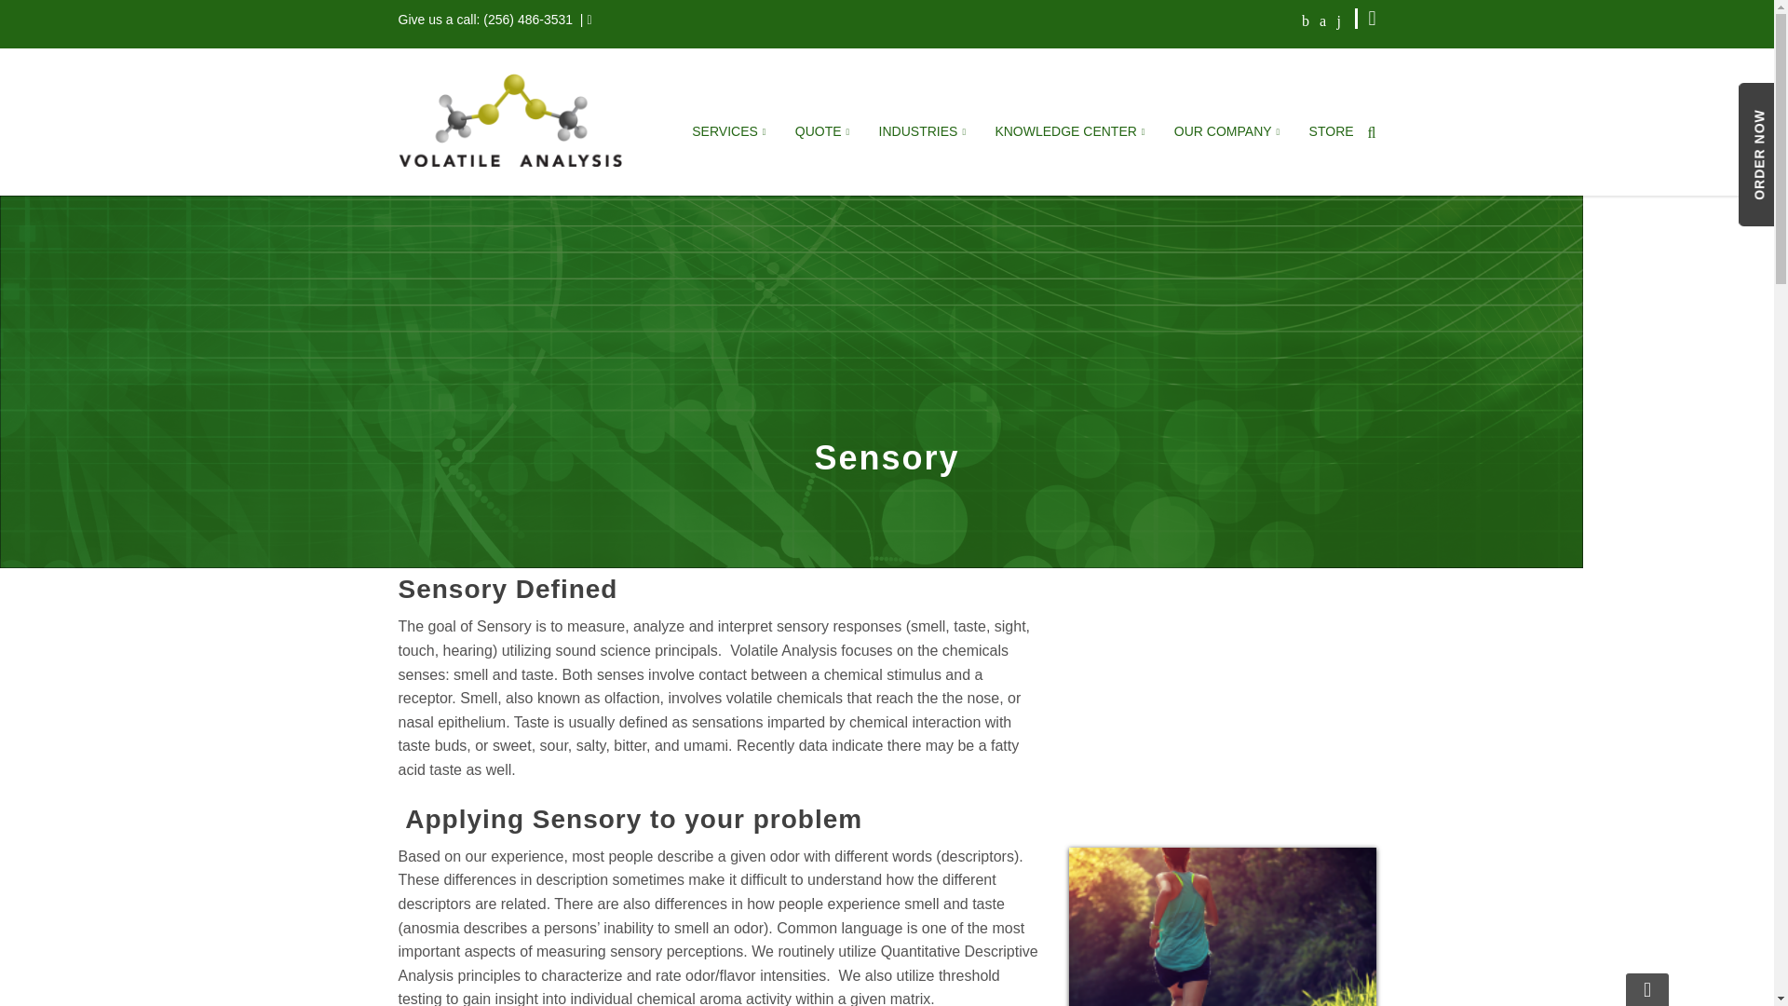 The height and width of the screenshot is (1006, 1788). What do you see at coordinates (729, 255) in the screenshot?
I see `Analytical Testing Laboratory` at bounding box center [729, 255].